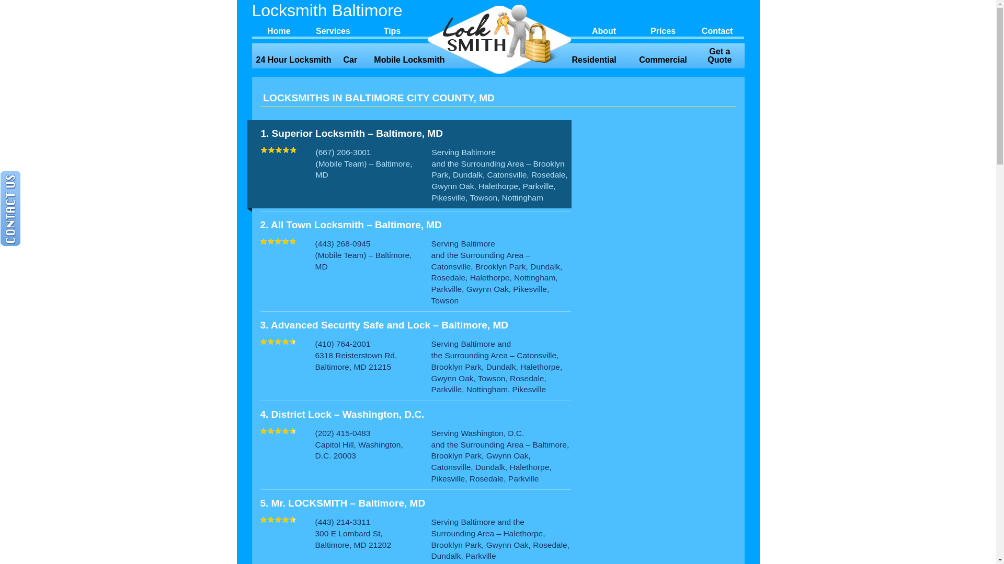  What do you see at coordinates (279, 30) in the screenshot?
I see `Home` at bounding box center [279, 30].